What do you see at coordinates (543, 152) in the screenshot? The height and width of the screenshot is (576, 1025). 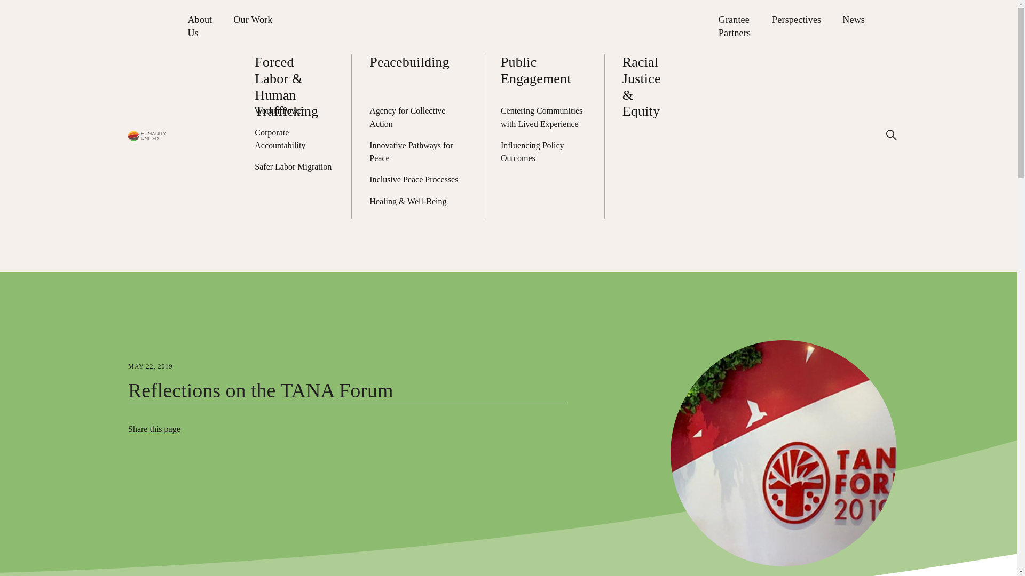 I see `Influencing Policy Outcomes` at bounding box center [543, 152].